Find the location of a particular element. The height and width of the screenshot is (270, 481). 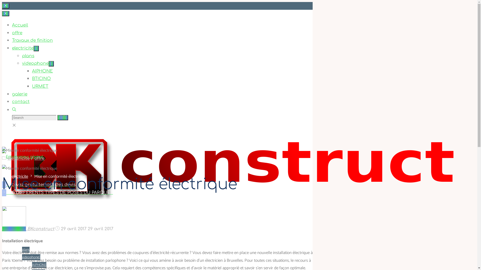

Travaux de finition is located at coordinates (33, 40).